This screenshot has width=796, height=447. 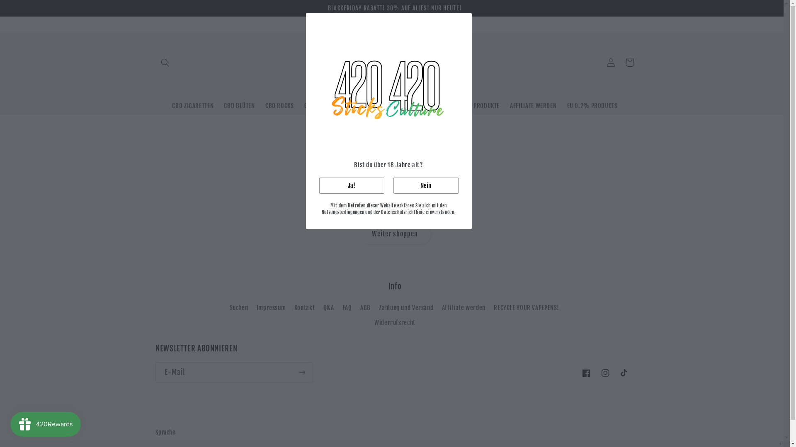 I want to click on Weiter shoppen, so click(x=395, y=234).